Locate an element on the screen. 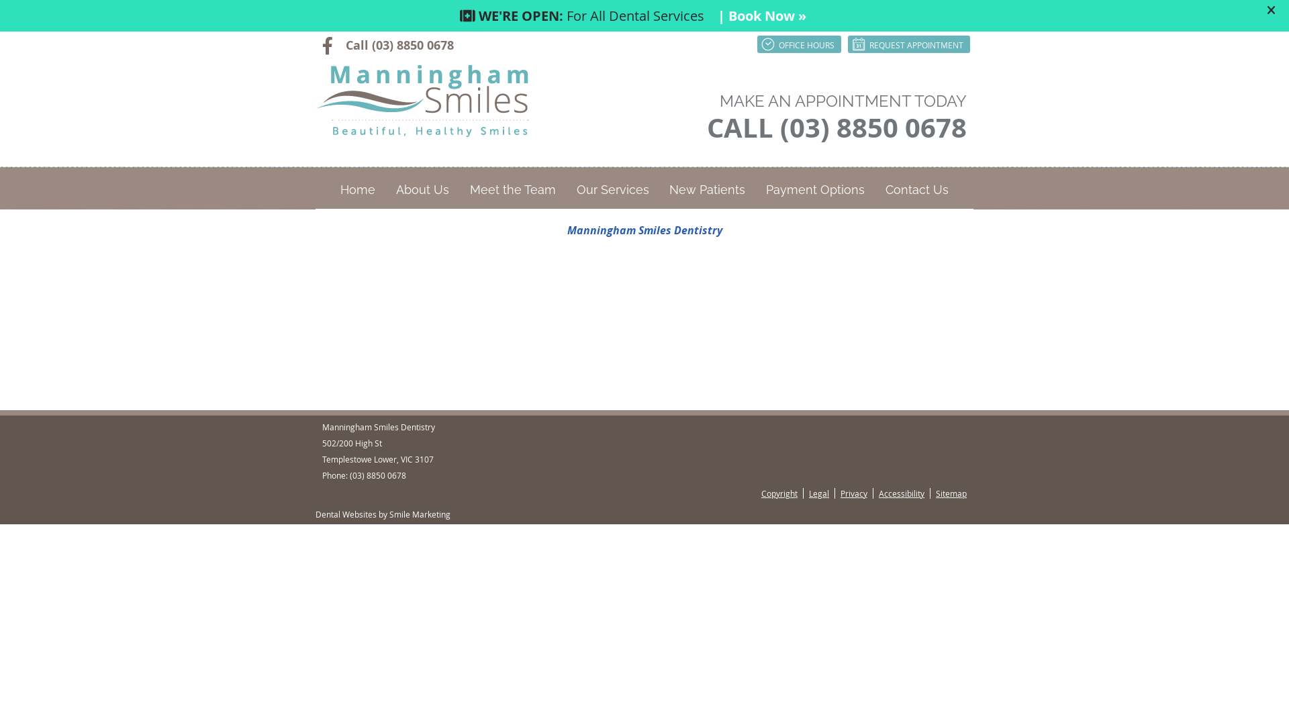 Image resolution: width=1289 pixels, height=725 pixels. Facebook Social Button is located at coordinates (329, 45).